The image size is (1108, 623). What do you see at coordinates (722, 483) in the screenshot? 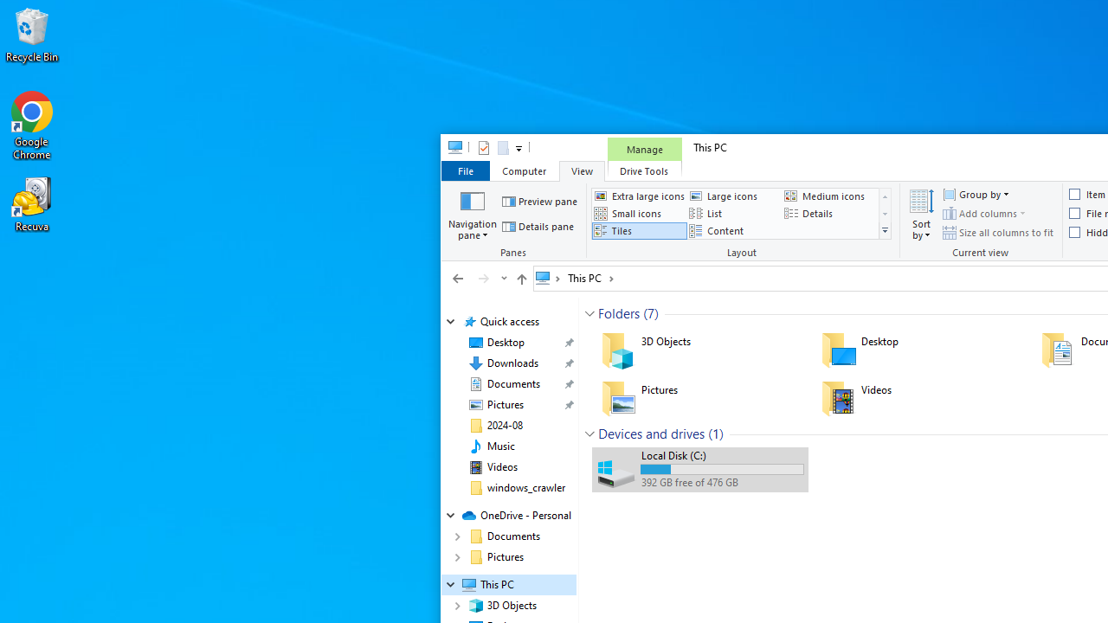
I see `Available space` at bounding box center [722, 483].